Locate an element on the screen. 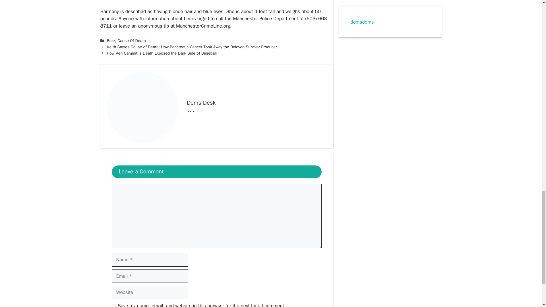  Cause Of Death is located at coordinates (131, 40).